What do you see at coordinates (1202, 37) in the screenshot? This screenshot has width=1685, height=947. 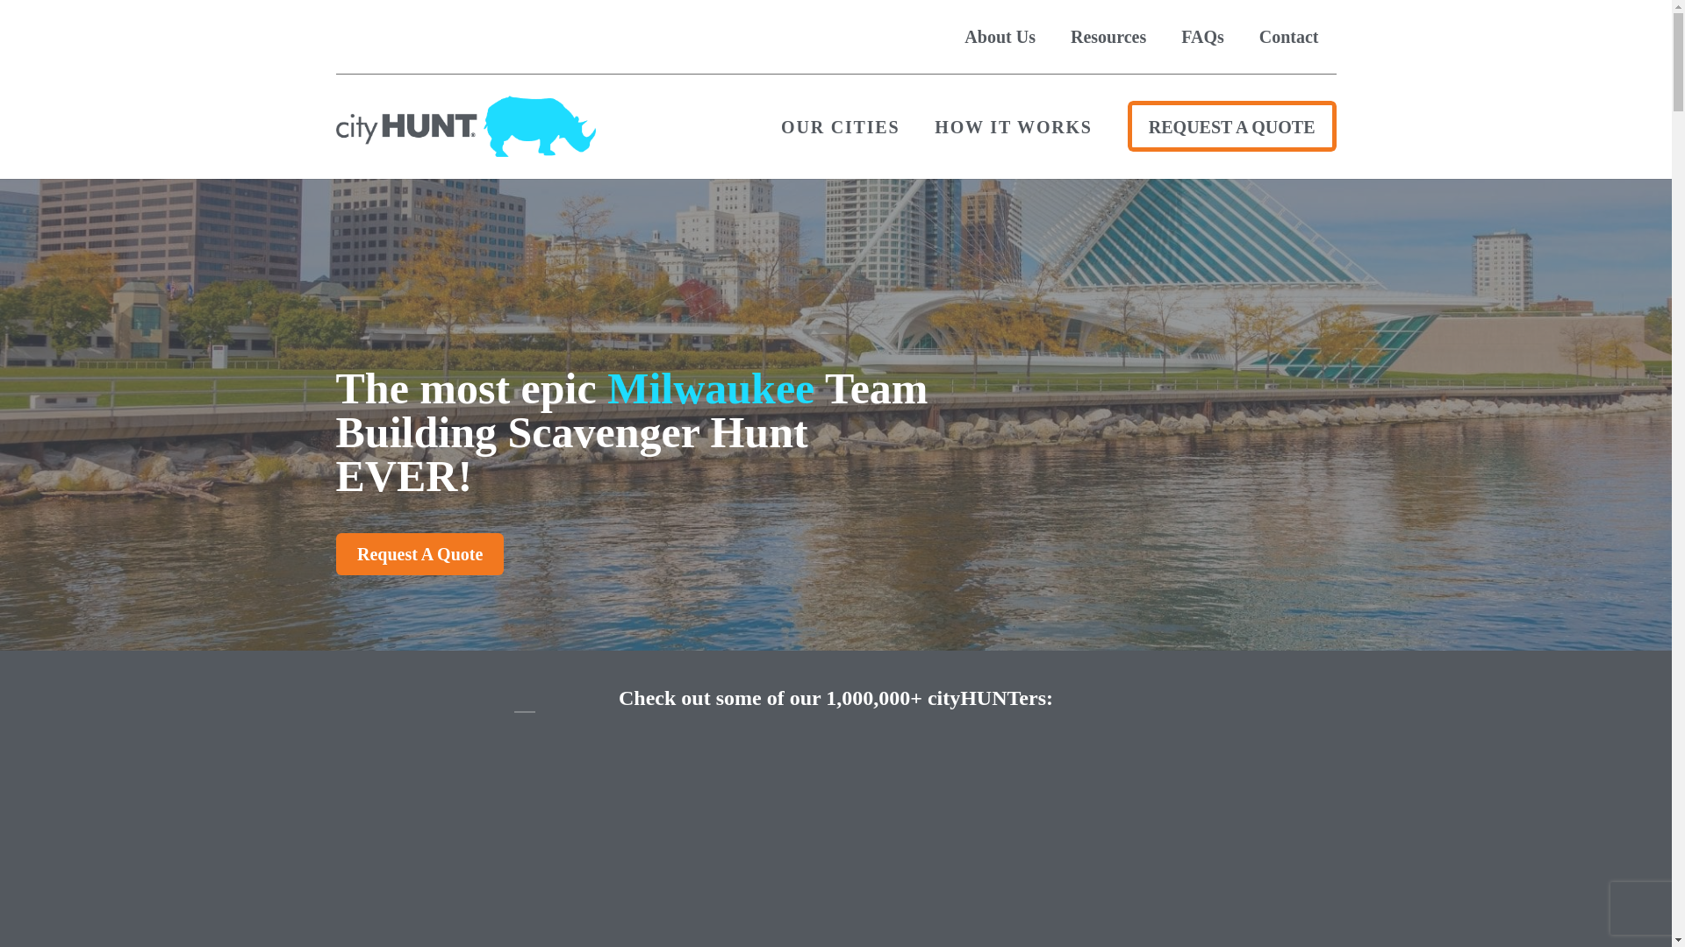 I see `FAQs` at bounding box center [1202, 37].